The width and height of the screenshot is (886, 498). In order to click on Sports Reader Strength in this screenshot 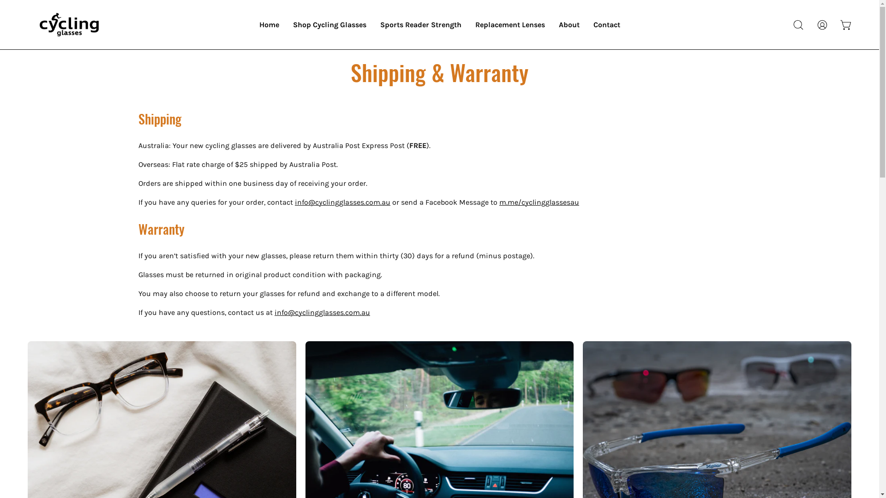, I will do `click(420, 25)`.